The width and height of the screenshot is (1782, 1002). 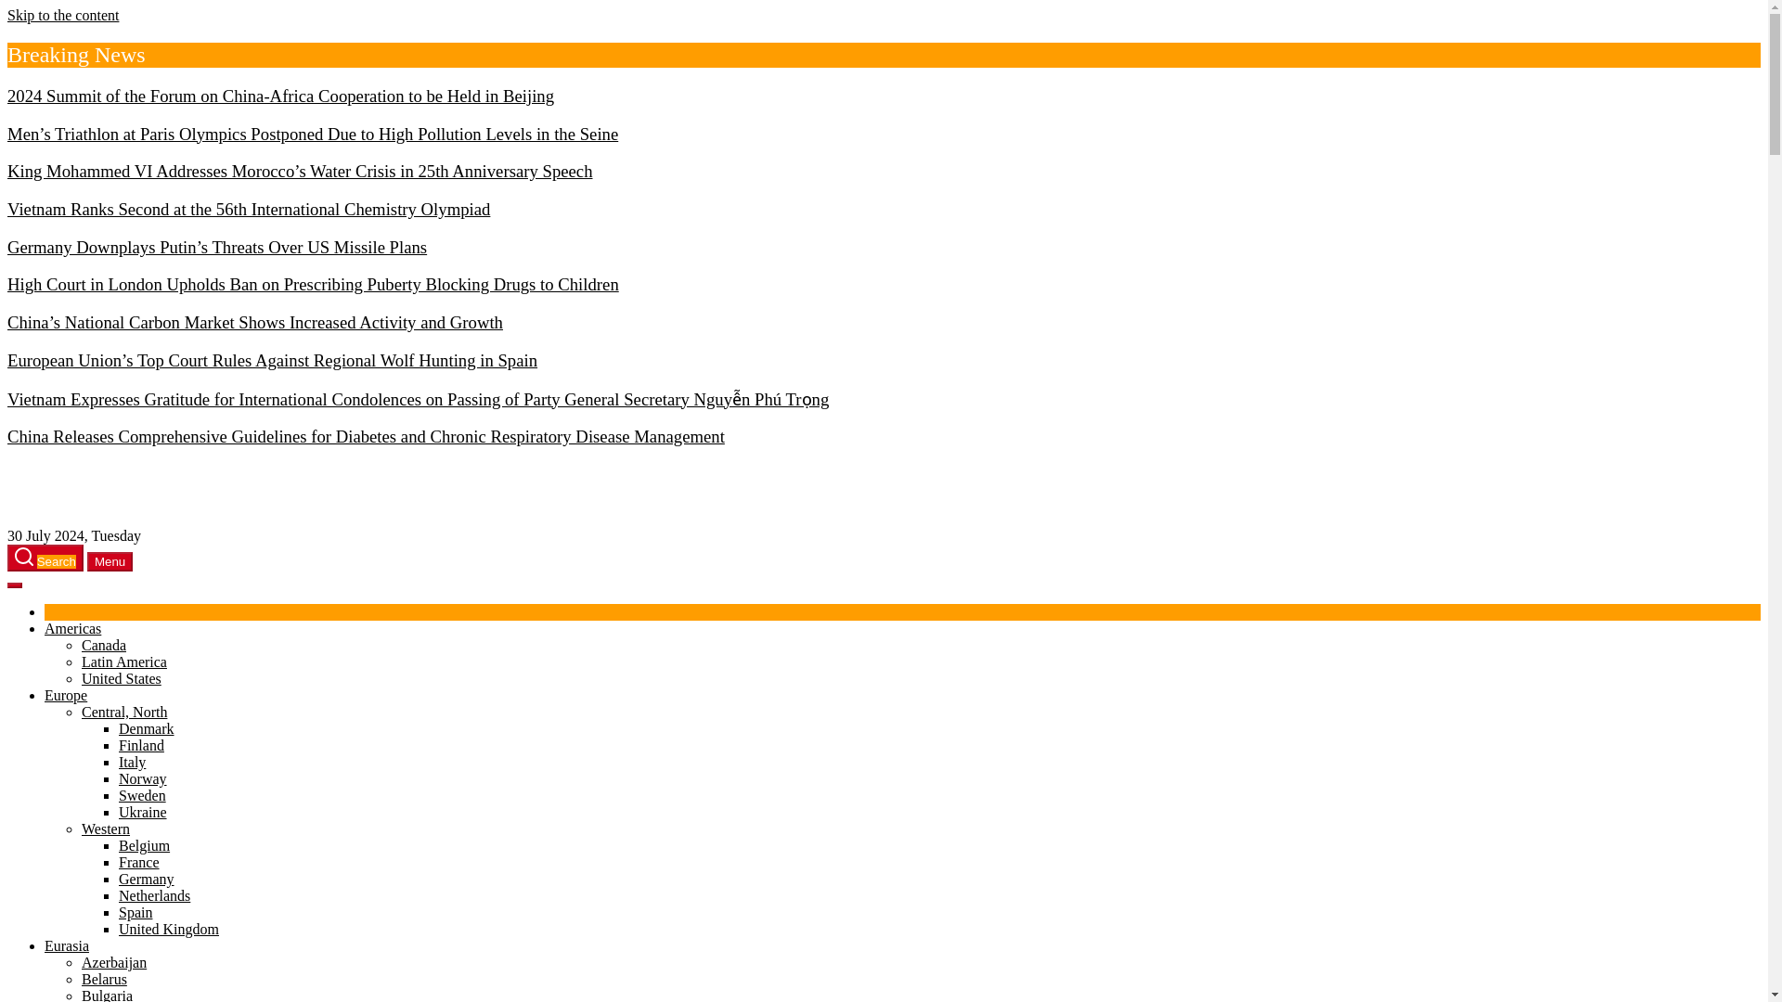 What do you see at coordinates (142, 795) in the screenshot?
I see `Sweden` at bounding box center [142, 795].